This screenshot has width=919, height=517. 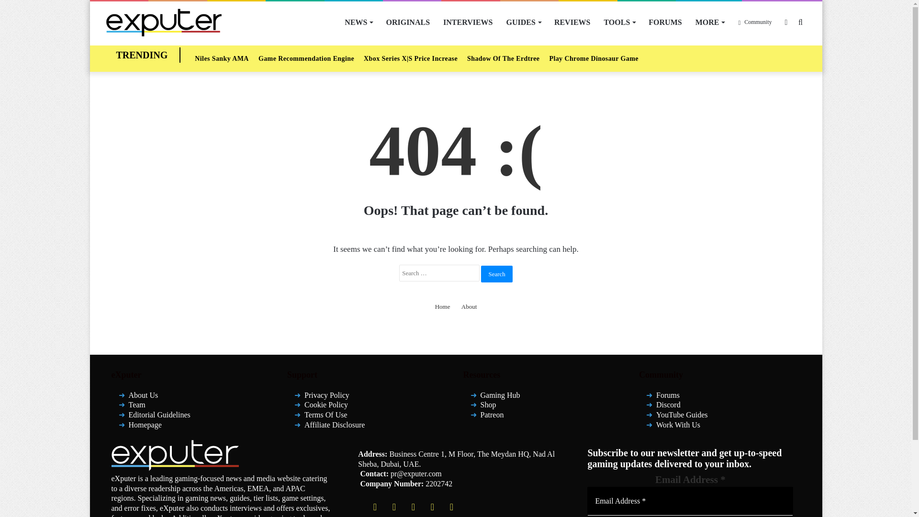 What do you see at coordinates (468, 22) in the screenshot?
I see `INTERVIEWS` at bounding box center [468, 22].